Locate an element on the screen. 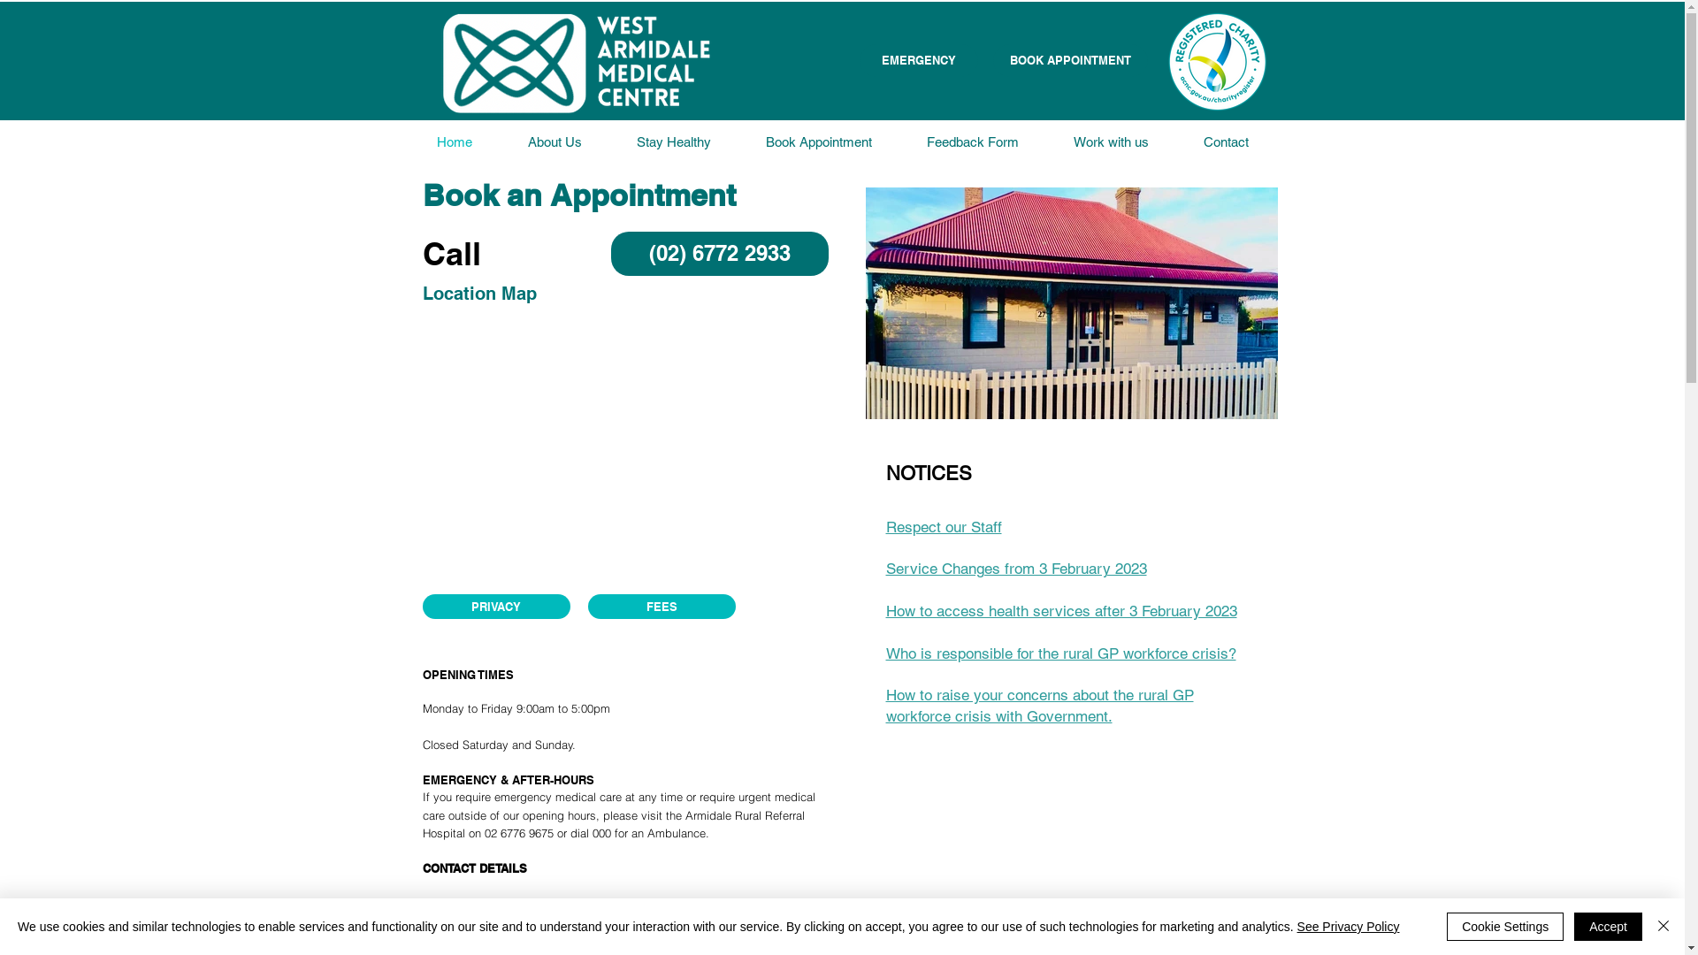 This screenshot has height=955, width=1698. BOOK APPOINTMENT is located at coordinates (1070, 60).